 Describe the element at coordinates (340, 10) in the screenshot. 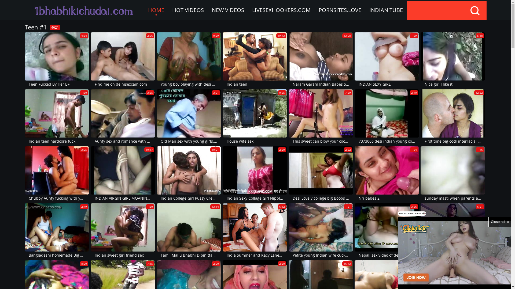

I see `PORNSITES.LOVE` at that location.